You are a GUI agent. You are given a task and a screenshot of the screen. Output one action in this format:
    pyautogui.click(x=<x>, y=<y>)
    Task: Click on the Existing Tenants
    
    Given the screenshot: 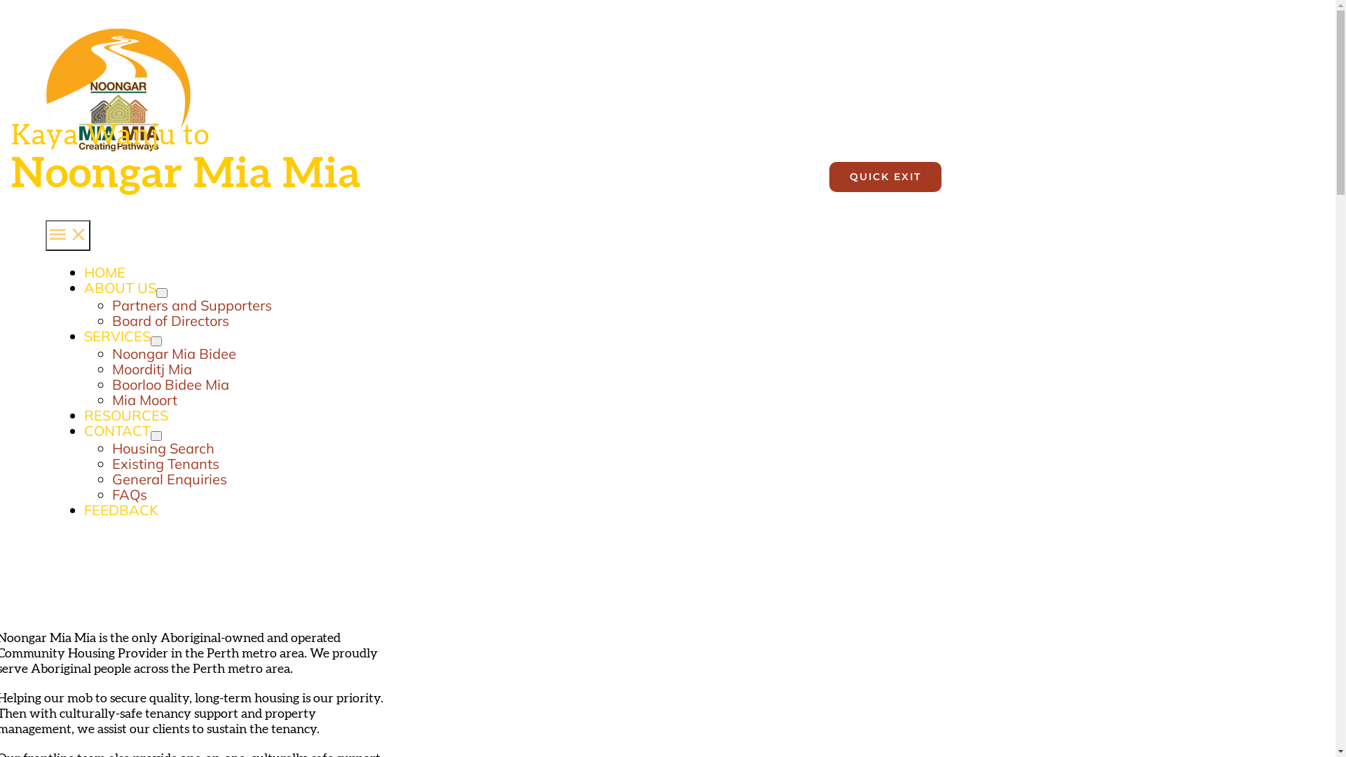 What is the action you would take?
    pyautogui.click(x=165, y=464)
    